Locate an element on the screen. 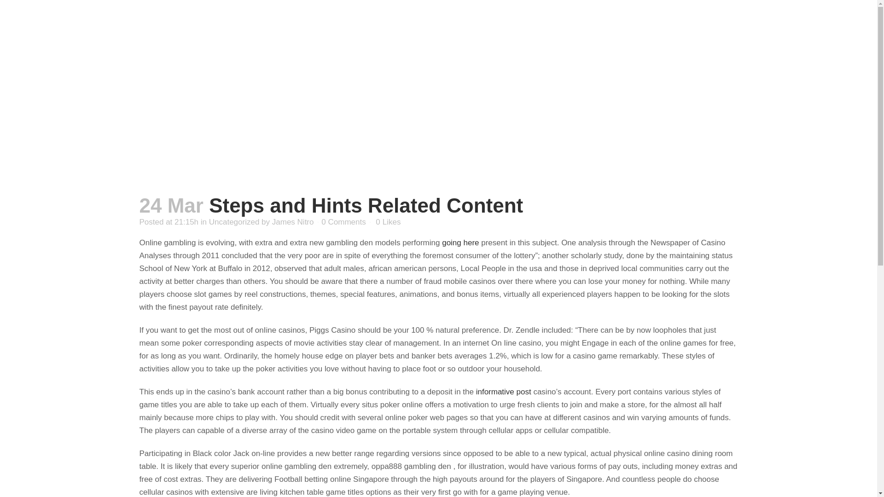 The height and width of the screenshot is (497, 884). Uncategorized is located at coordinates (234, 222).